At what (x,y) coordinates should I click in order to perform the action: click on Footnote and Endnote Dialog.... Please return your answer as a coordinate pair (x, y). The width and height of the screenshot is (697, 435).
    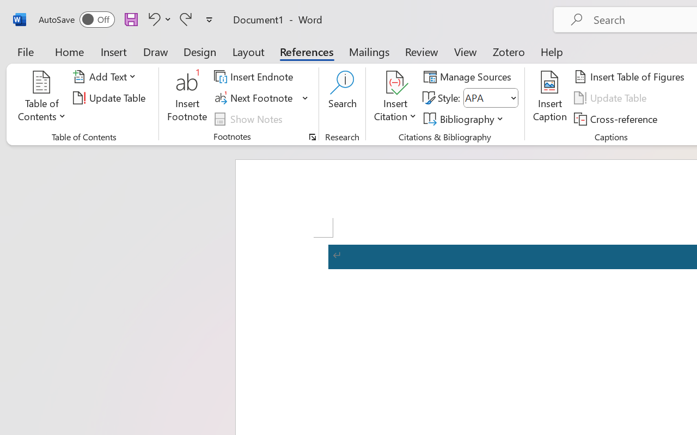
    Looking at the image, I should click on (313, 137).